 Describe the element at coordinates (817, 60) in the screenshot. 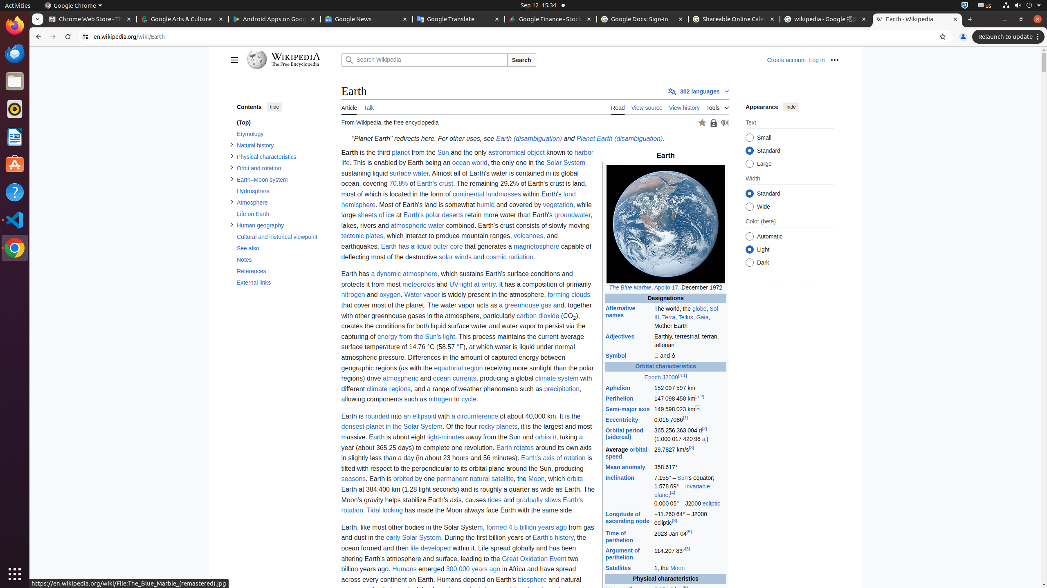

I see `Log in` at that location.